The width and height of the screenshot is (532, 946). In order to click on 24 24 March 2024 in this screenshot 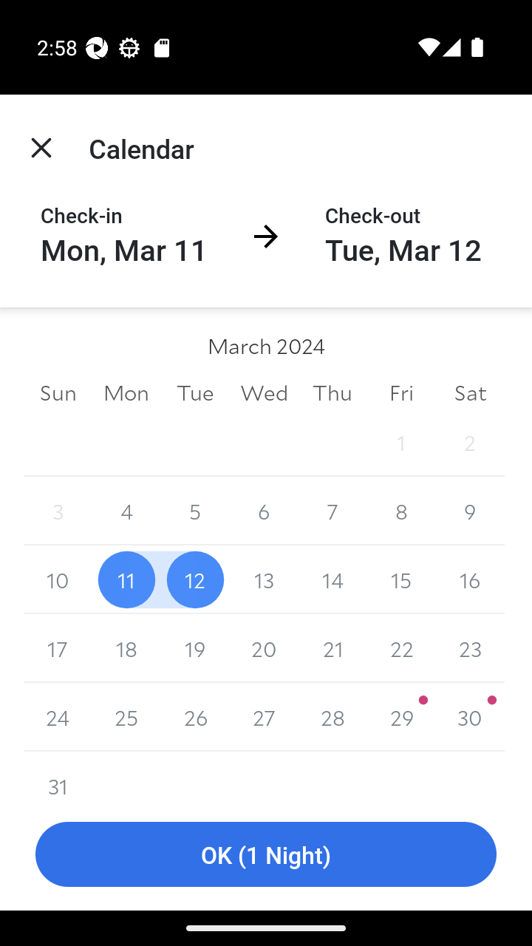, I will do `click(58, 717)`.